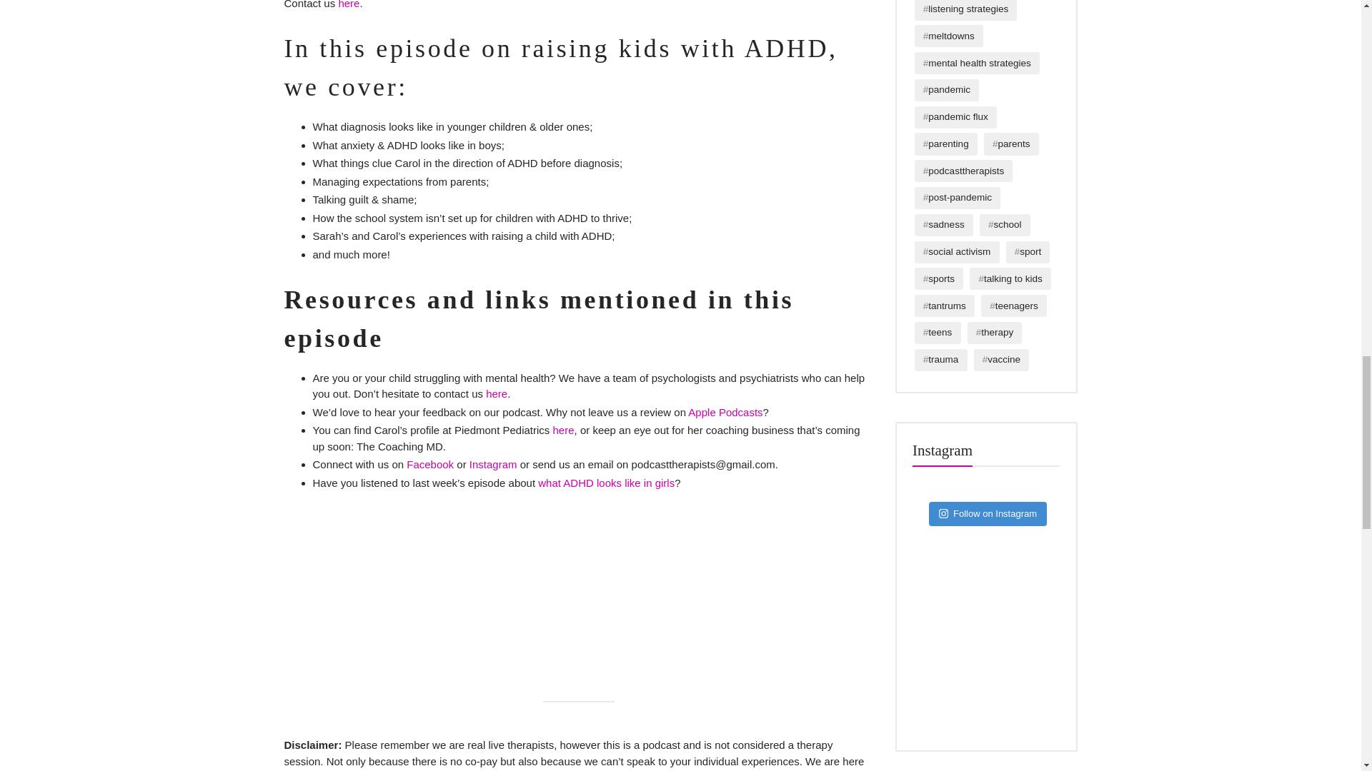 The height and width of the screenshot is (771, 1372). I want to click on Facebook, so click(430, 464).